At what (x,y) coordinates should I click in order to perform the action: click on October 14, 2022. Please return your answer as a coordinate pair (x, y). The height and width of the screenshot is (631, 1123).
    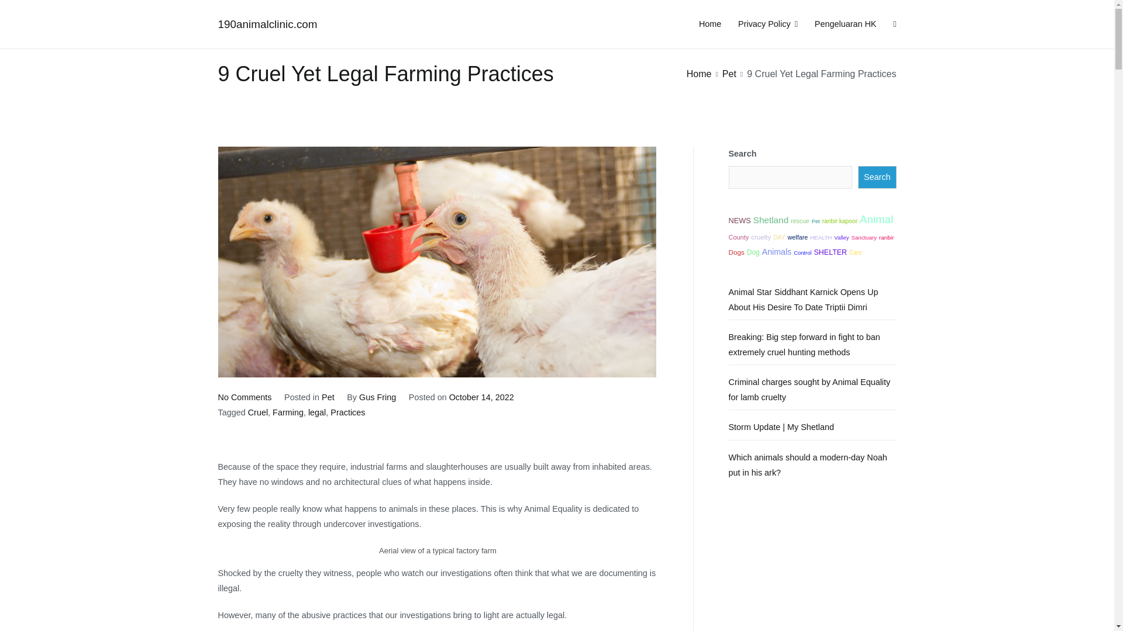
    Looking at the image, I should click on (482, 397).